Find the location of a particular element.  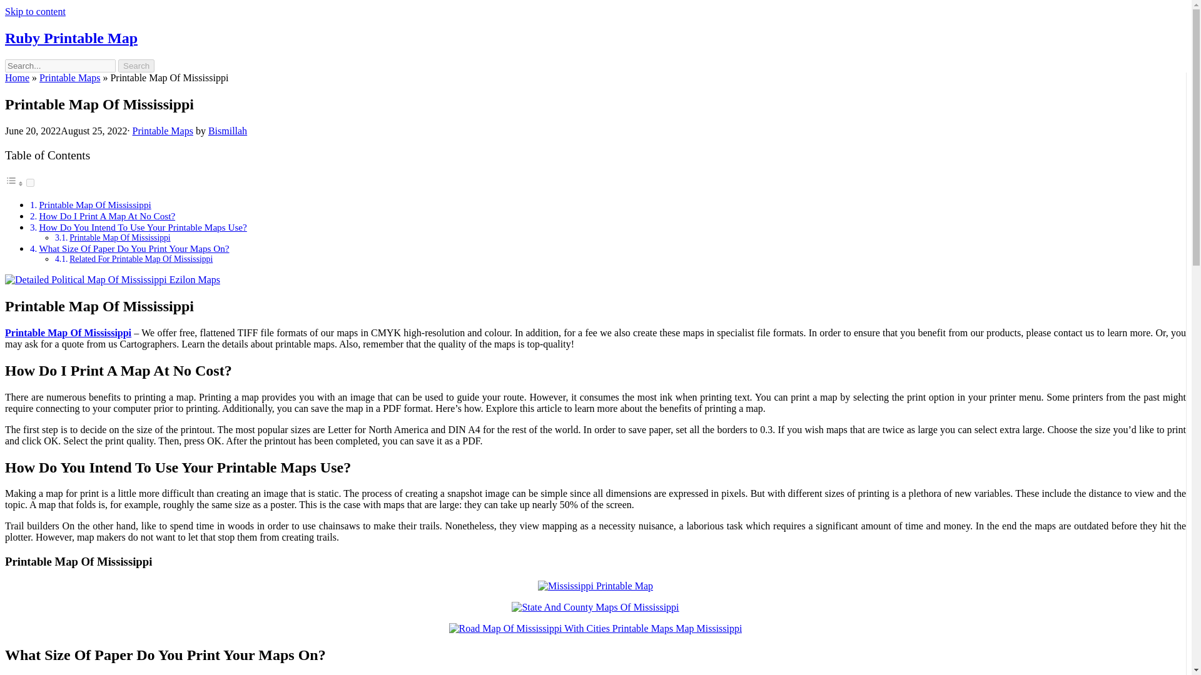

Printable Maps is located at coordinates (69, 77).